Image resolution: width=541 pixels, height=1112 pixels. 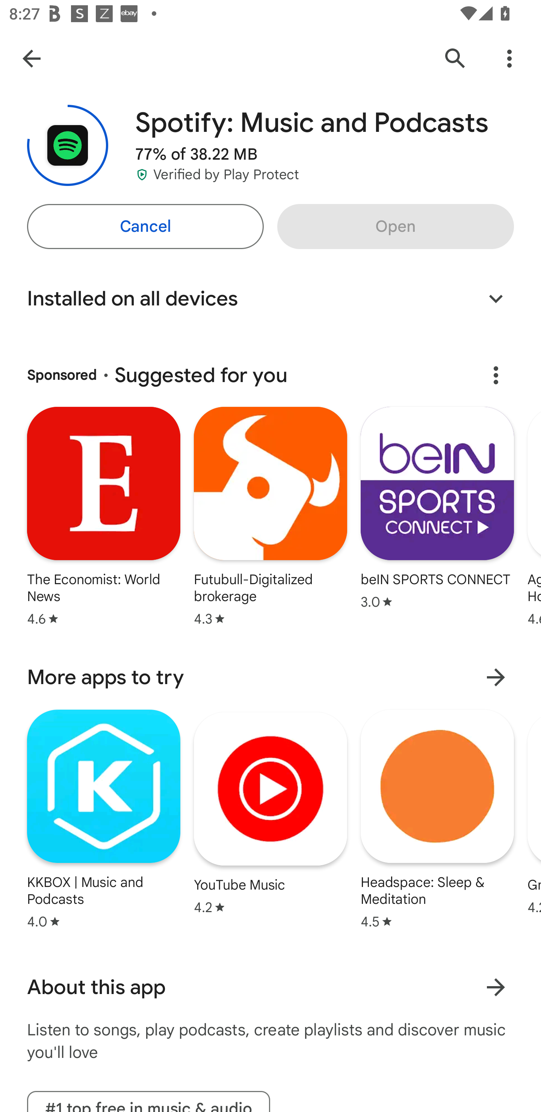 I want to click on More Options, so click(x=509, y=58).